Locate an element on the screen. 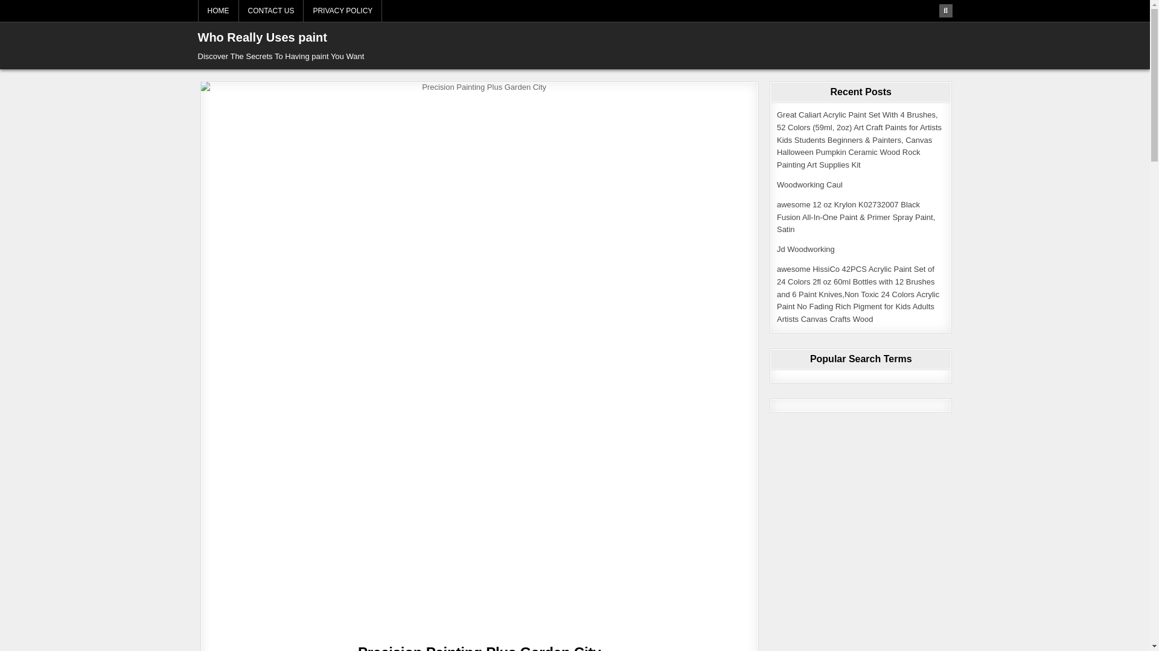 This screenshot has height=651, width=1159. Precision Painting Plus Garden City is located at coordinates (479, 647).